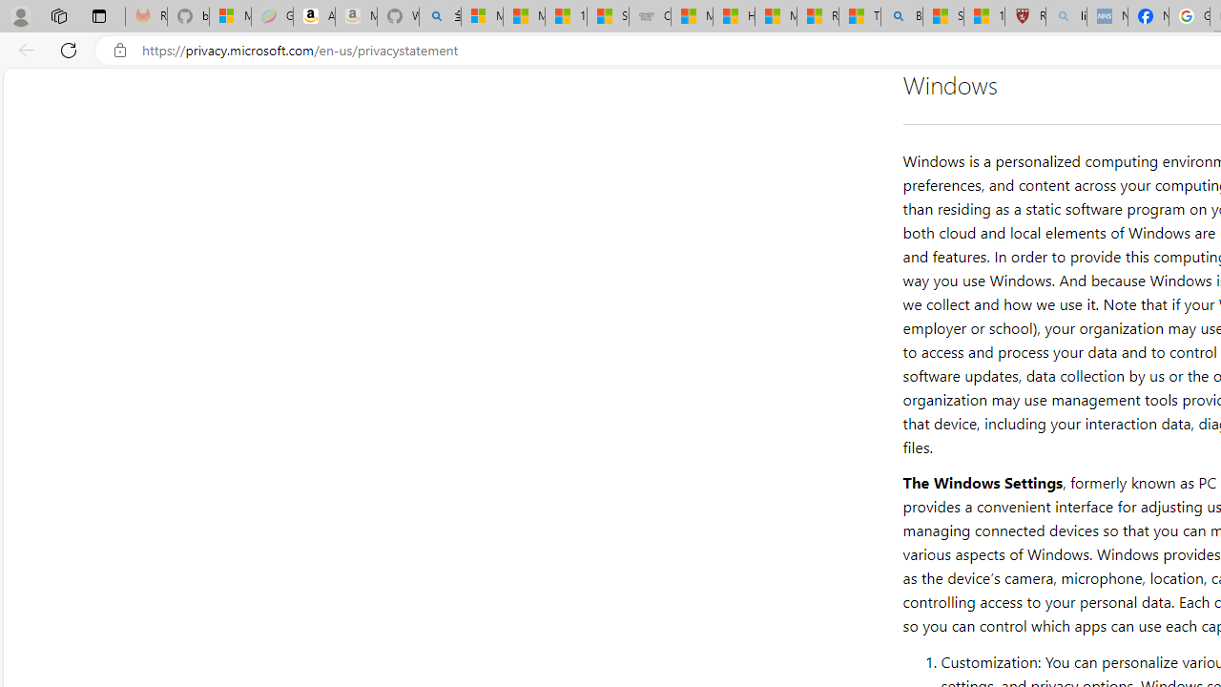 The height and width of the screenshot is (687, 1221). What do you see at coordinates (608, 17) in the screenshot?
I see `Stocks - MSN` at bounding box center [608, 17].